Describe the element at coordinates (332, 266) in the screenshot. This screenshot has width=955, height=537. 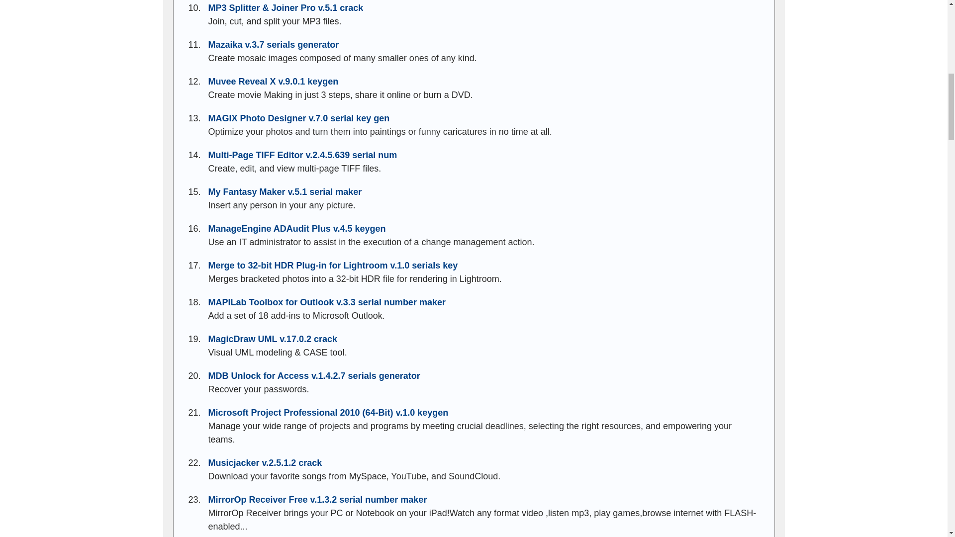
I see `Merge to 32-bit HDR Plug-in for Lightroom v.1.0 serials key` at that location.